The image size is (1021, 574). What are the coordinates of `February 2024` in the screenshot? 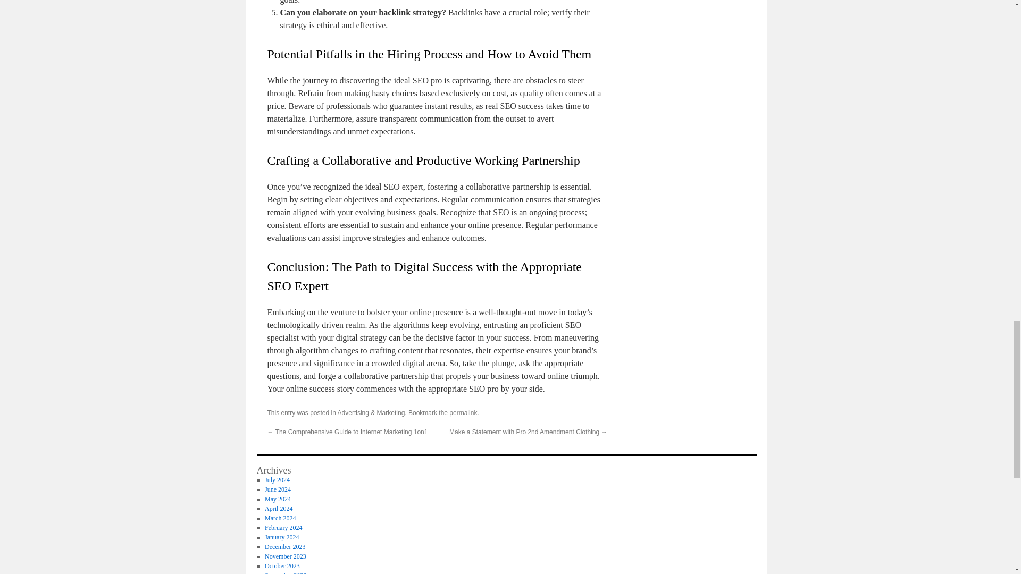 It's located at (283, 528).